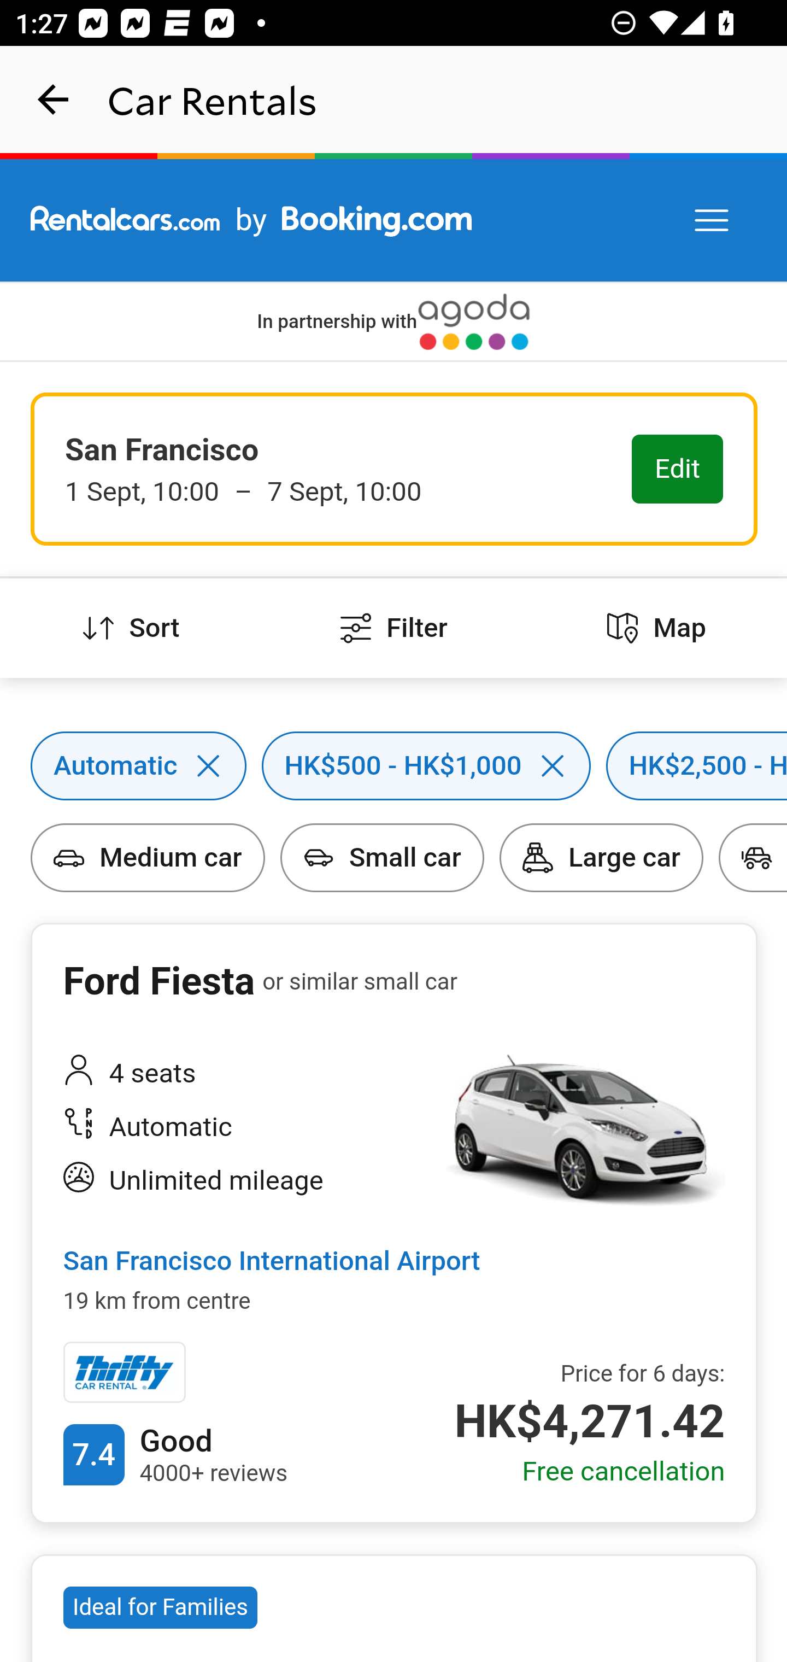 The height and width of the screenshot is (1662, 787). What do you see at coordinates (271, 1262) in the screenshot?
I see `San Francisco International Airport` at bounding box center [271, 1262].